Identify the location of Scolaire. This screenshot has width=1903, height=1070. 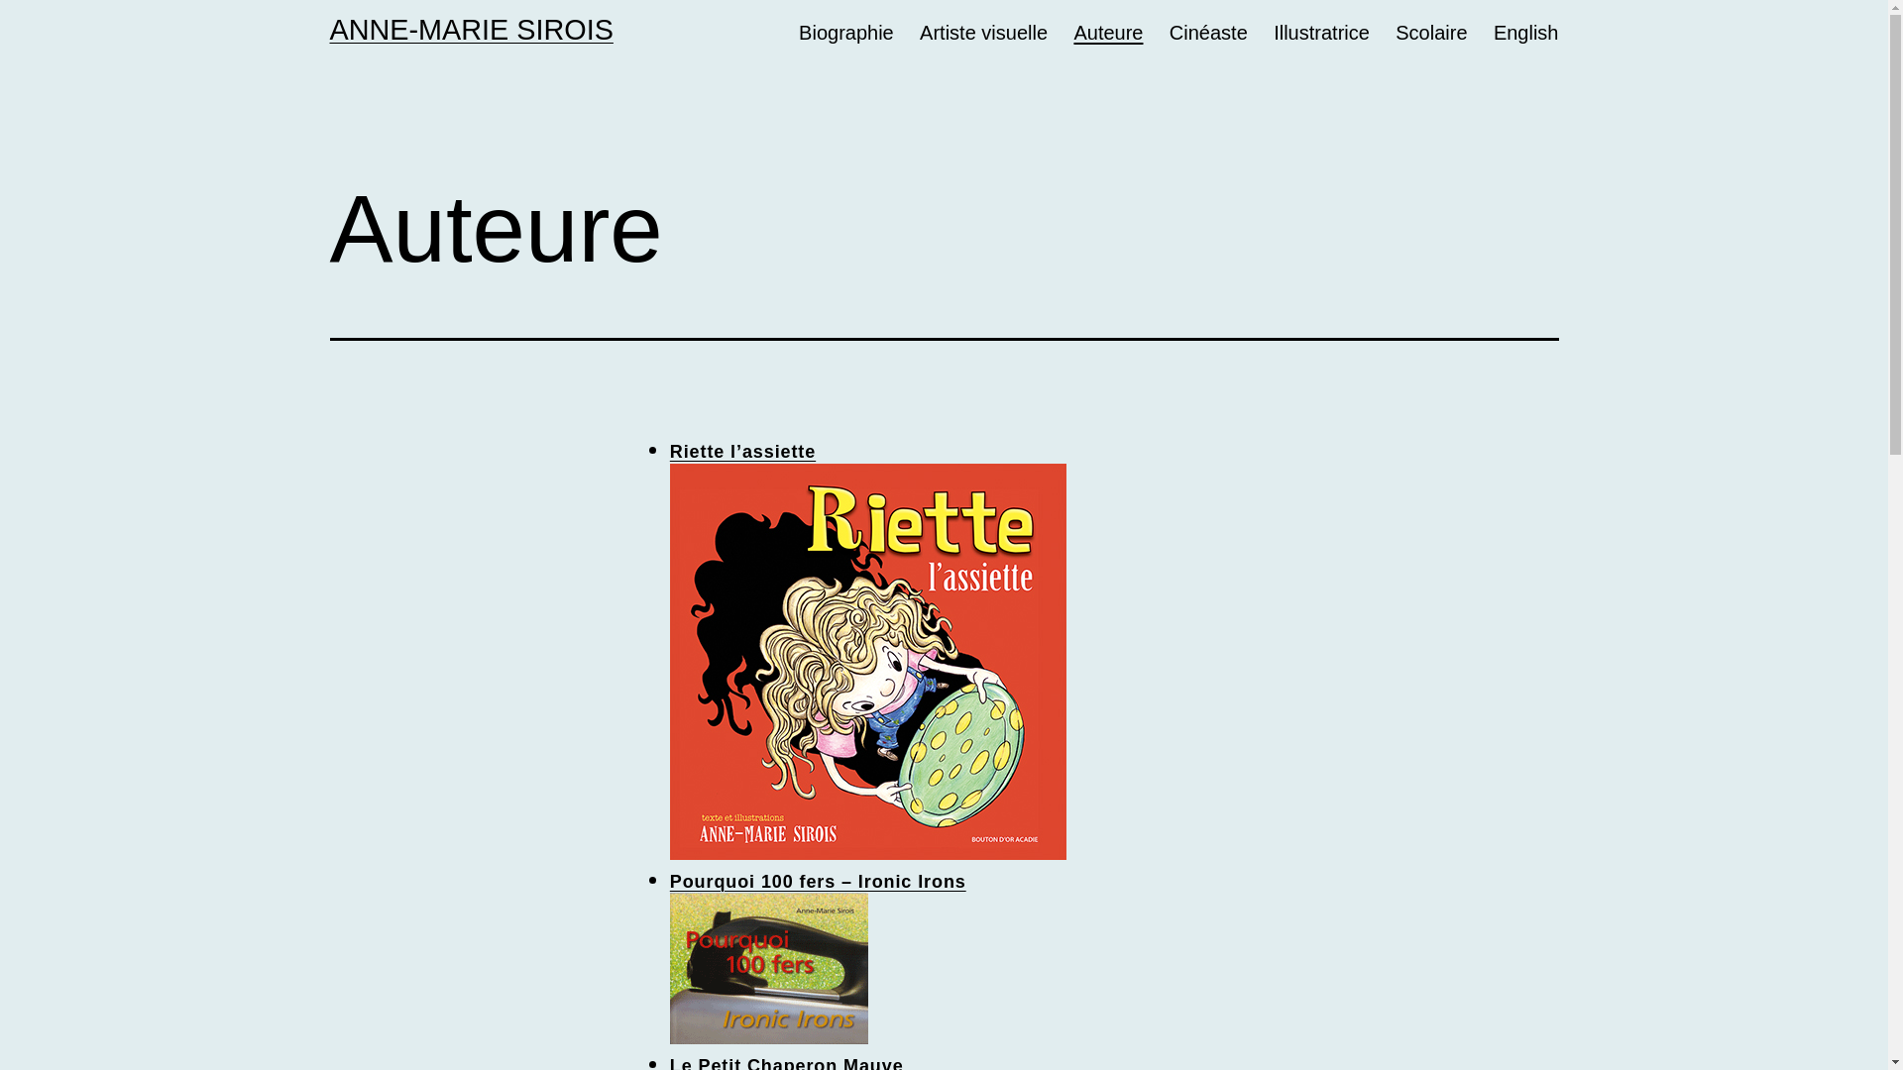
(1431, 34).